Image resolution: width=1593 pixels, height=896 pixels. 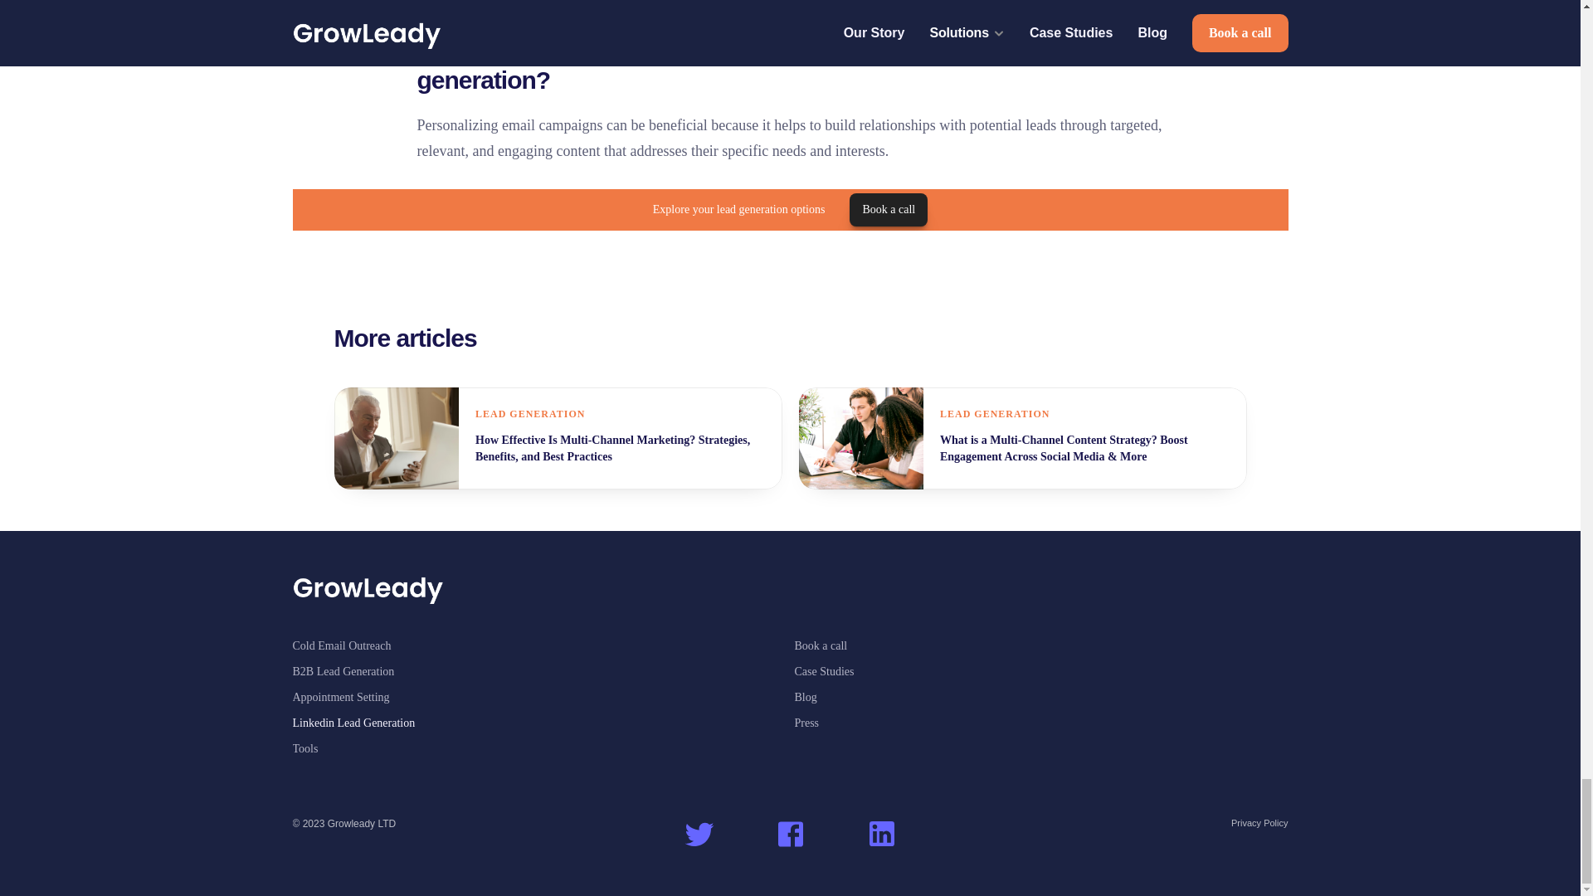 What do you see at coordinates (340, 697) in the screenshot?
I see `Appointment Setting` at bounding box center [340, 697].